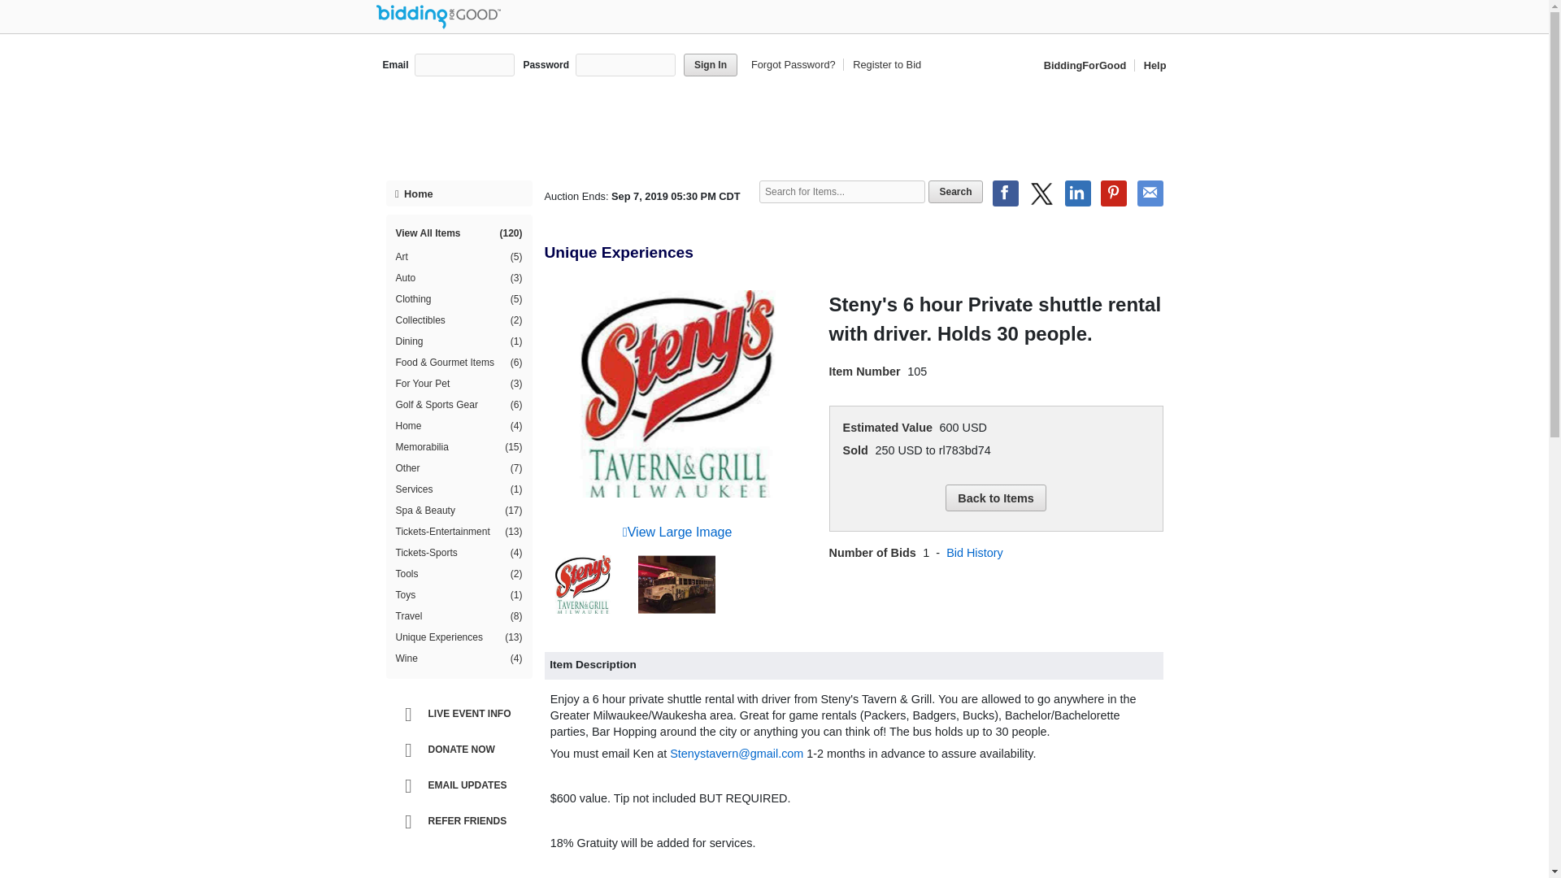 This screenshot has height=878, width=1561. I want to click on Forgot Password?, so click(795, 65).